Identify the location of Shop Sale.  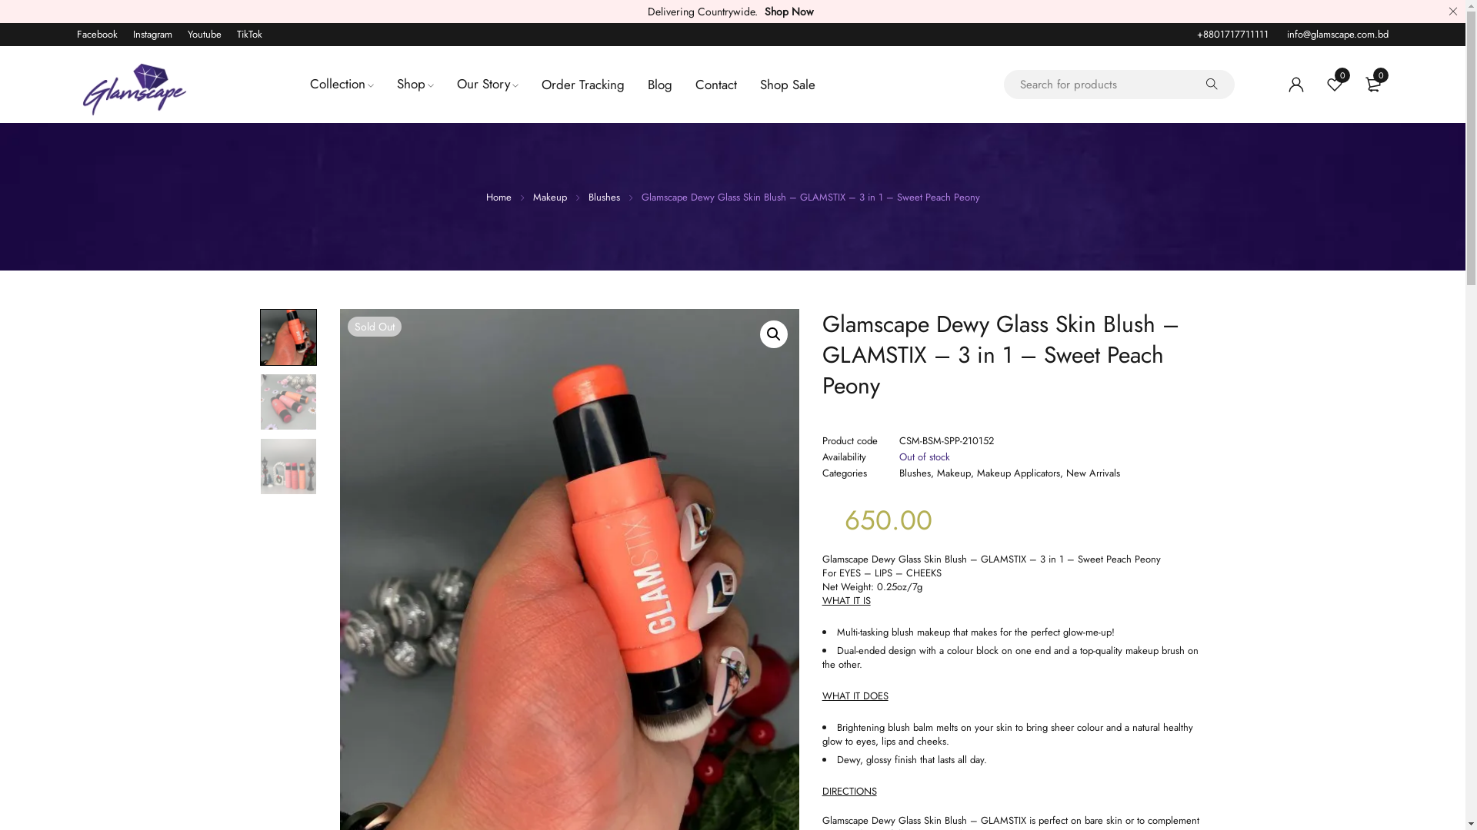
(788, 85).